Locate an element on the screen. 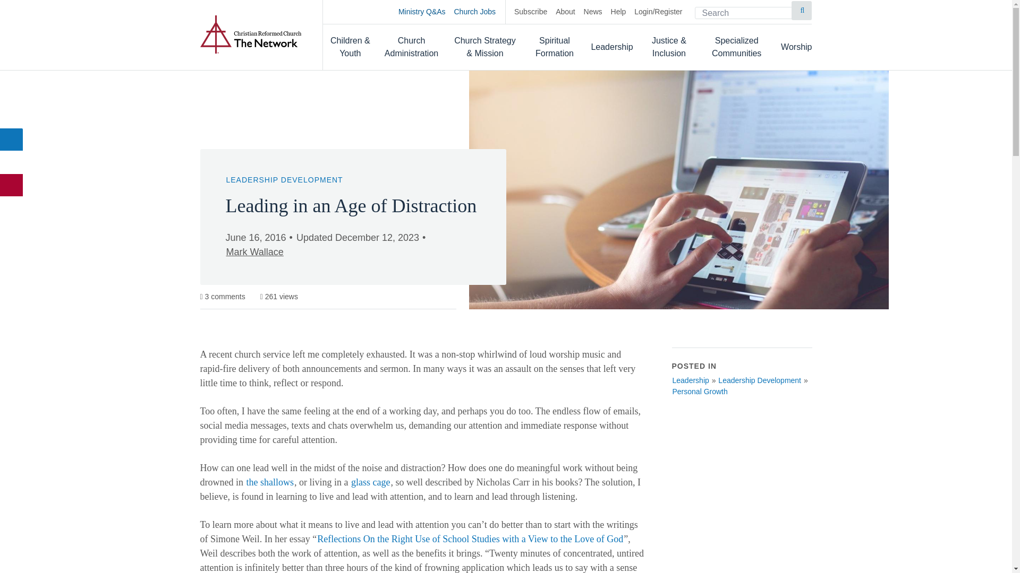  LEADERSHIP DEVELOPMENT is located at coordinates (284, 179).